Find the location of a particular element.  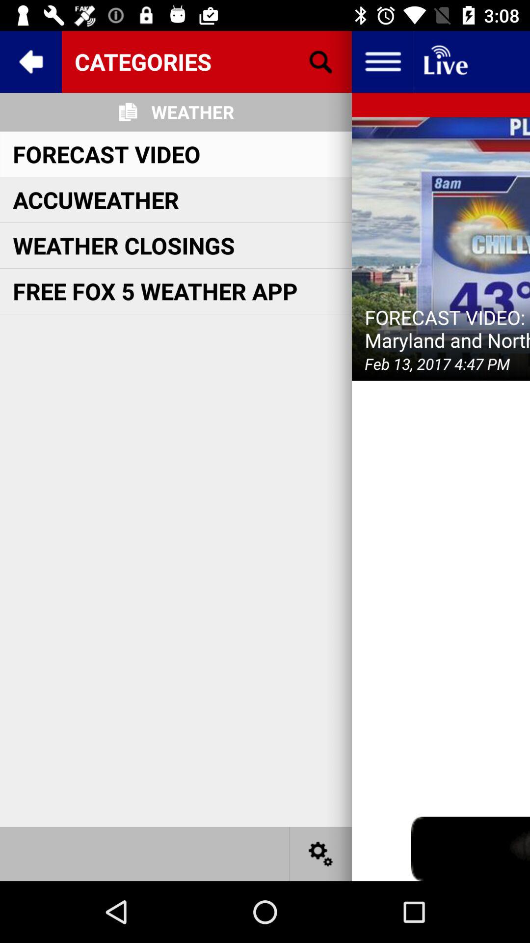

click weather closings icon is located at coordinates (124, 246).